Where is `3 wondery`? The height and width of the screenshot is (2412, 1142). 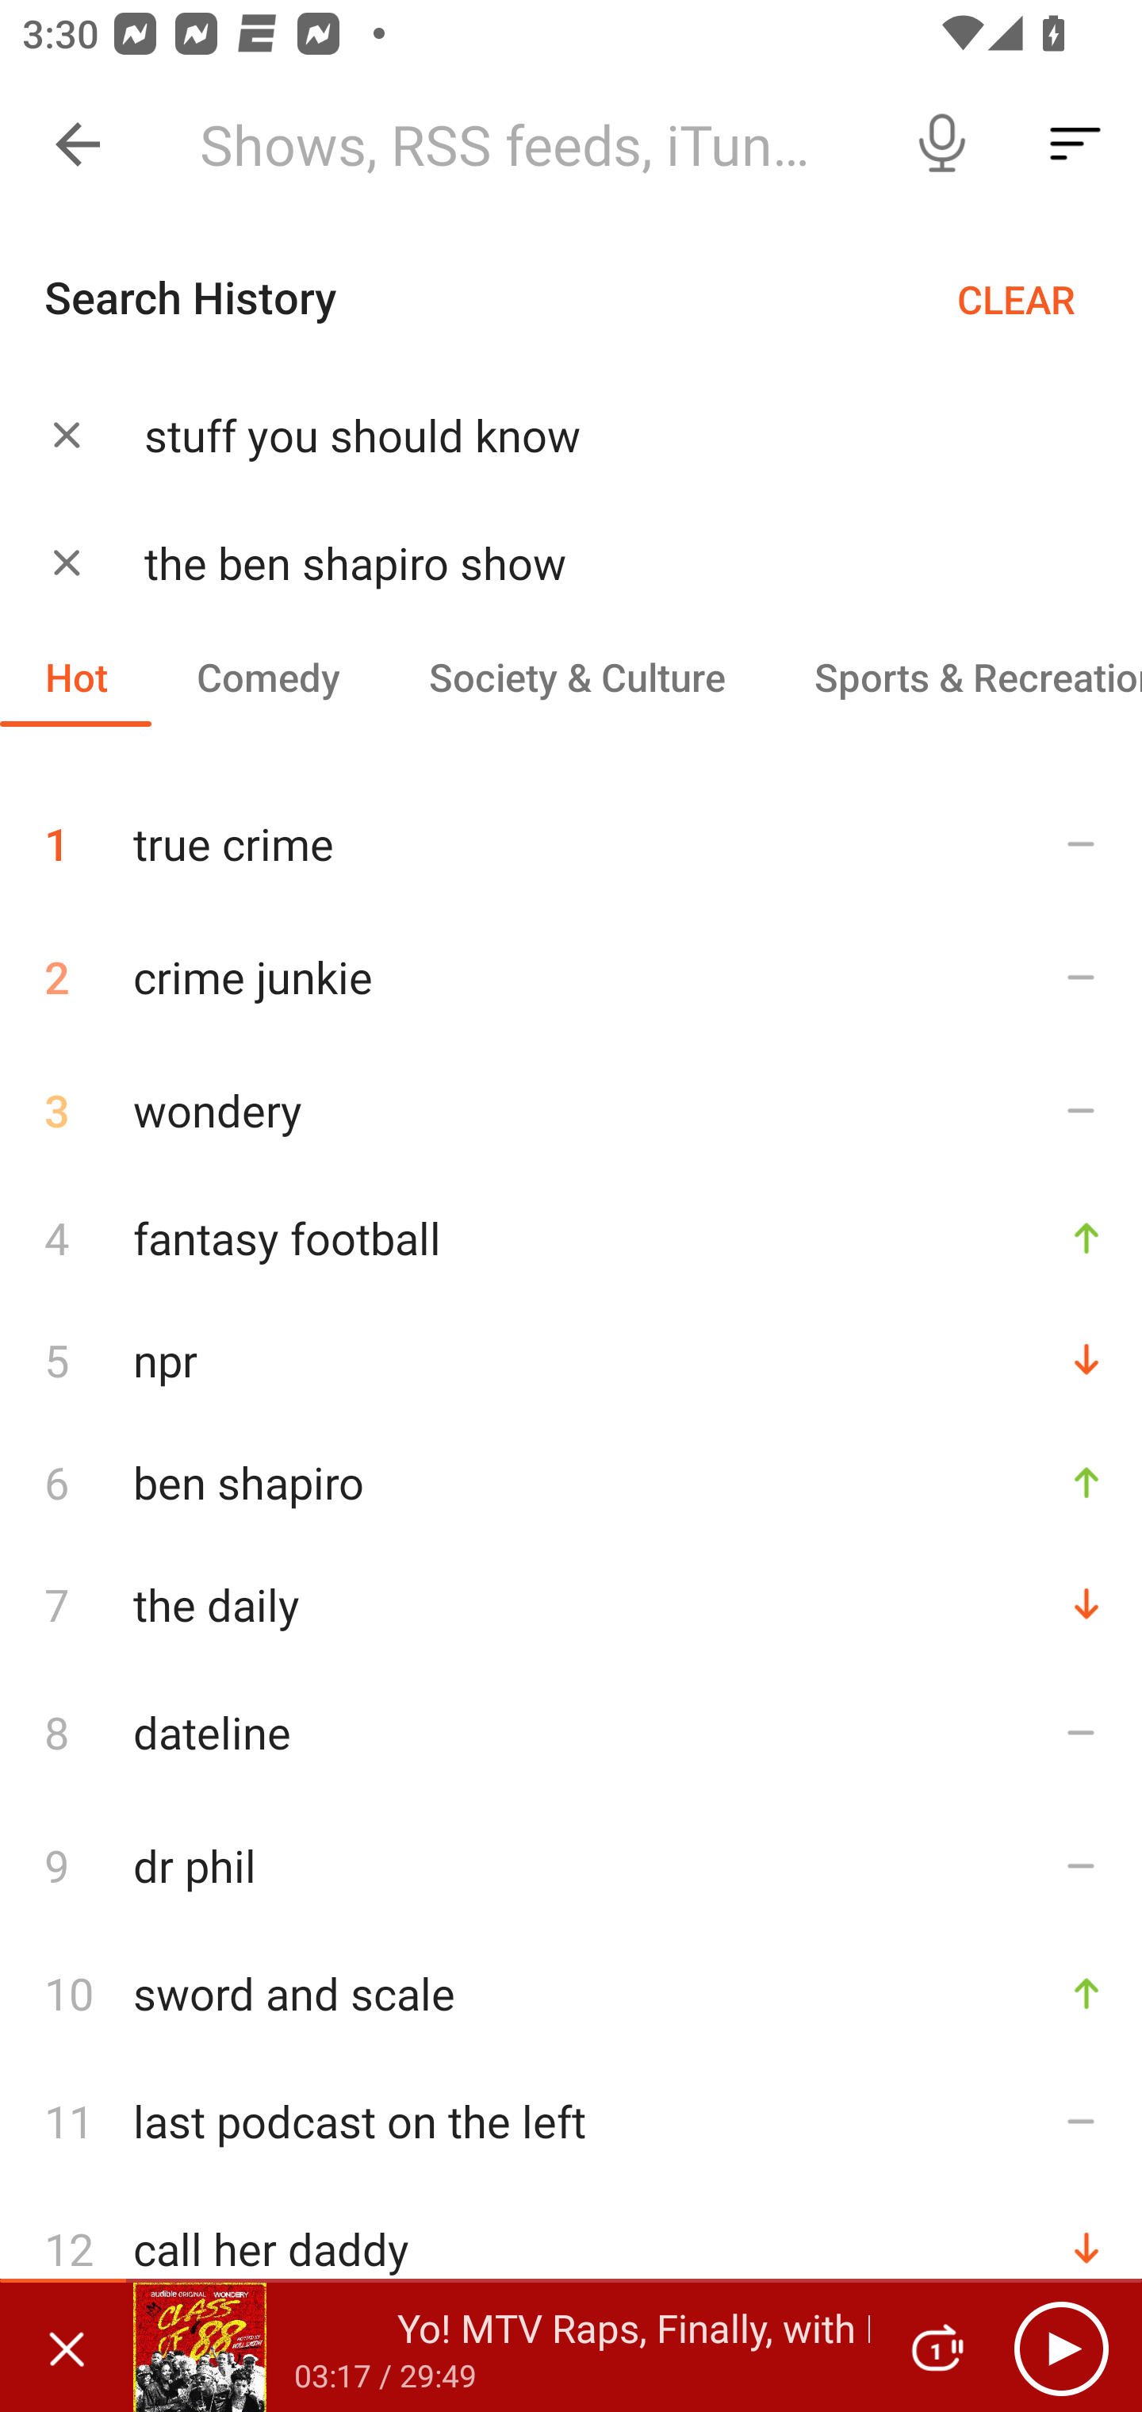 3 wondery is located at coordinates (571, 1111).